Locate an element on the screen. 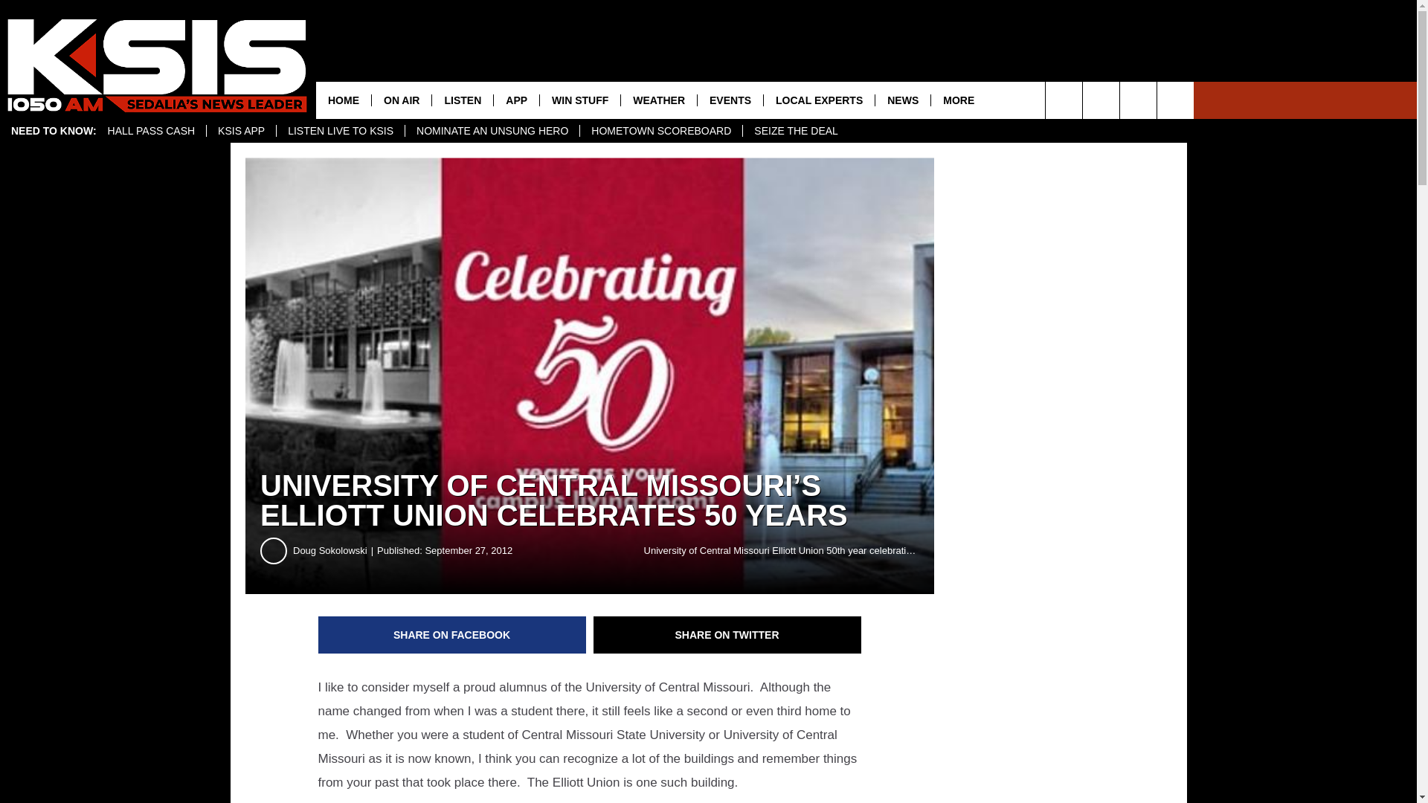 This screenshot has height=803, width=1428. NEWS is located at coordinates (902, 100).